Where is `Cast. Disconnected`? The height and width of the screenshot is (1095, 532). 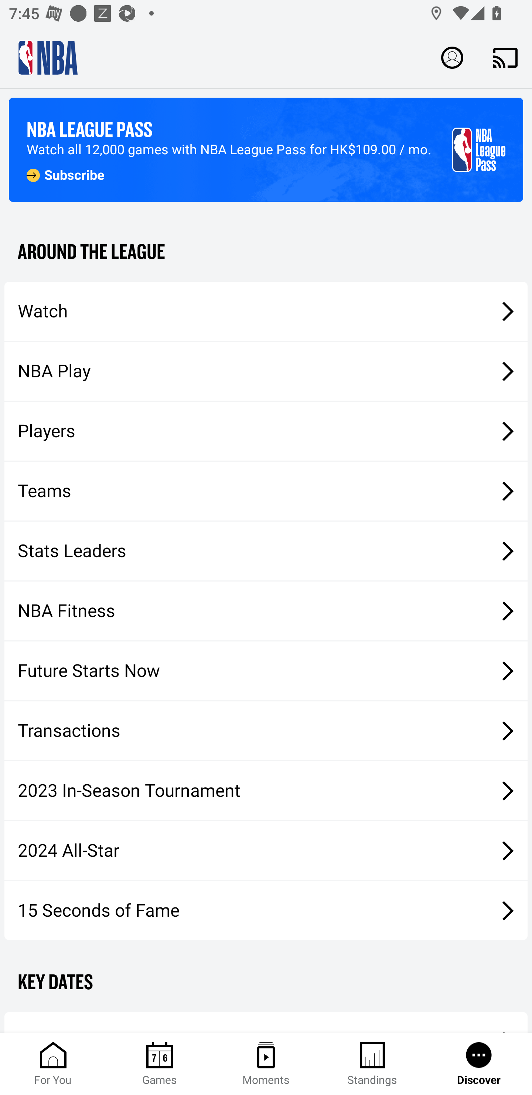
Cast. Disconnected is located at coordinates (505, 57).